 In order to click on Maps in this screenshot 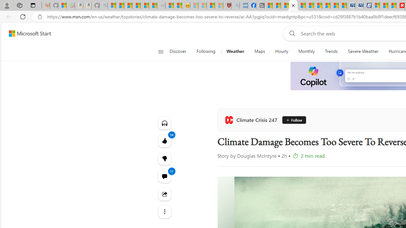, I will do `click(259, 51)`.